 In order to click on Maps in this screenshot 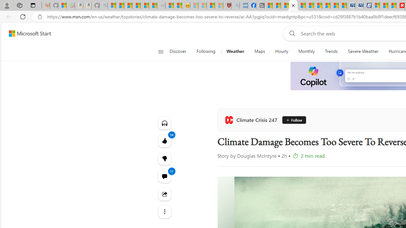, I will do `click(259, 51)`.